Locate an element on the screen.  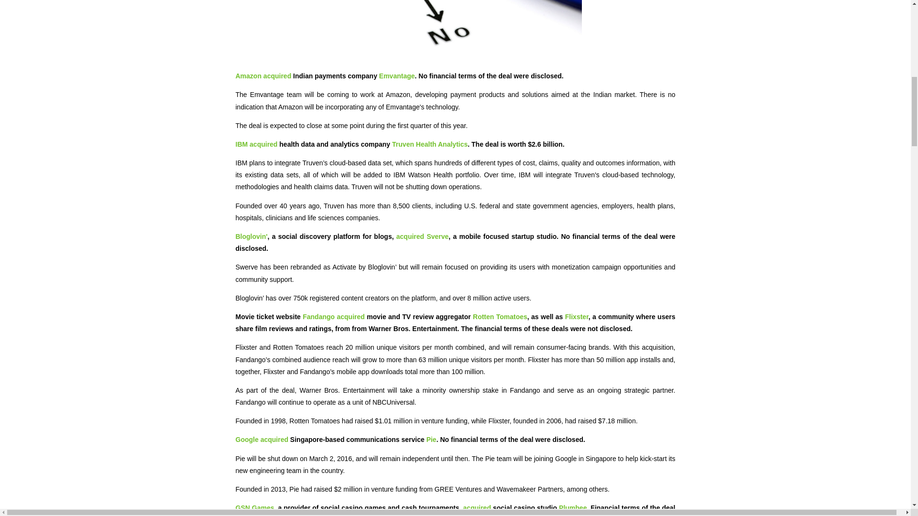
Amazon is located at coordinates (248, 76).